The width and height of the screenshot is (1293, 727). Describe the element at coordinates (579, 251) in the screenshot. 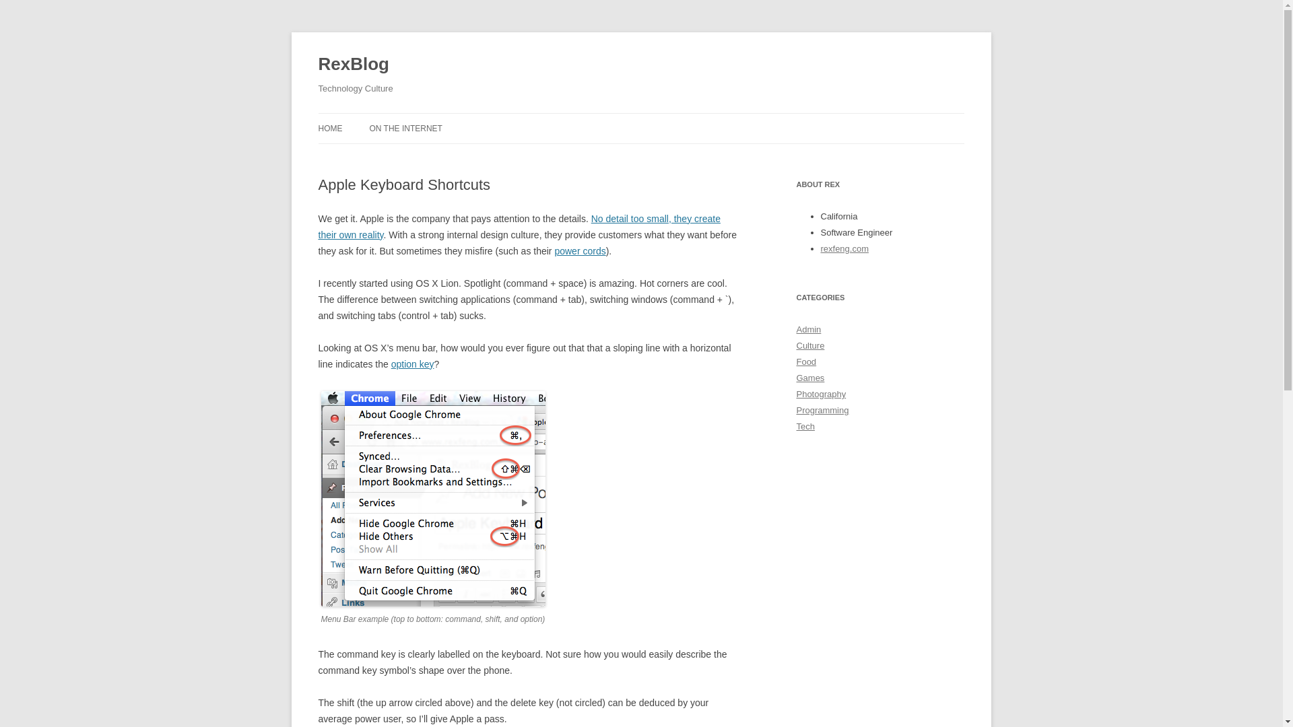

I see `power cords` at that location.